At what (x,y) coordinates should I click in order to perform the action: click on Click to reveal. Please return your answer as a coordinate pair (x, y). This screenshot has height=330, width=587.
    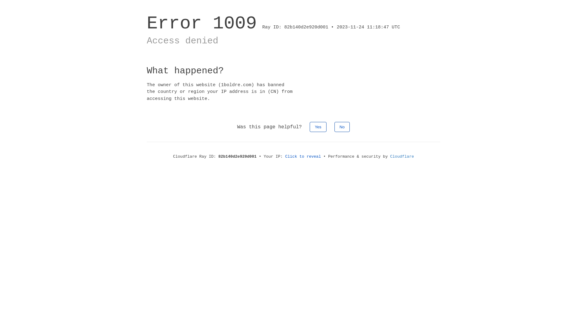
    Looking at the image, I should click on (303, 156).